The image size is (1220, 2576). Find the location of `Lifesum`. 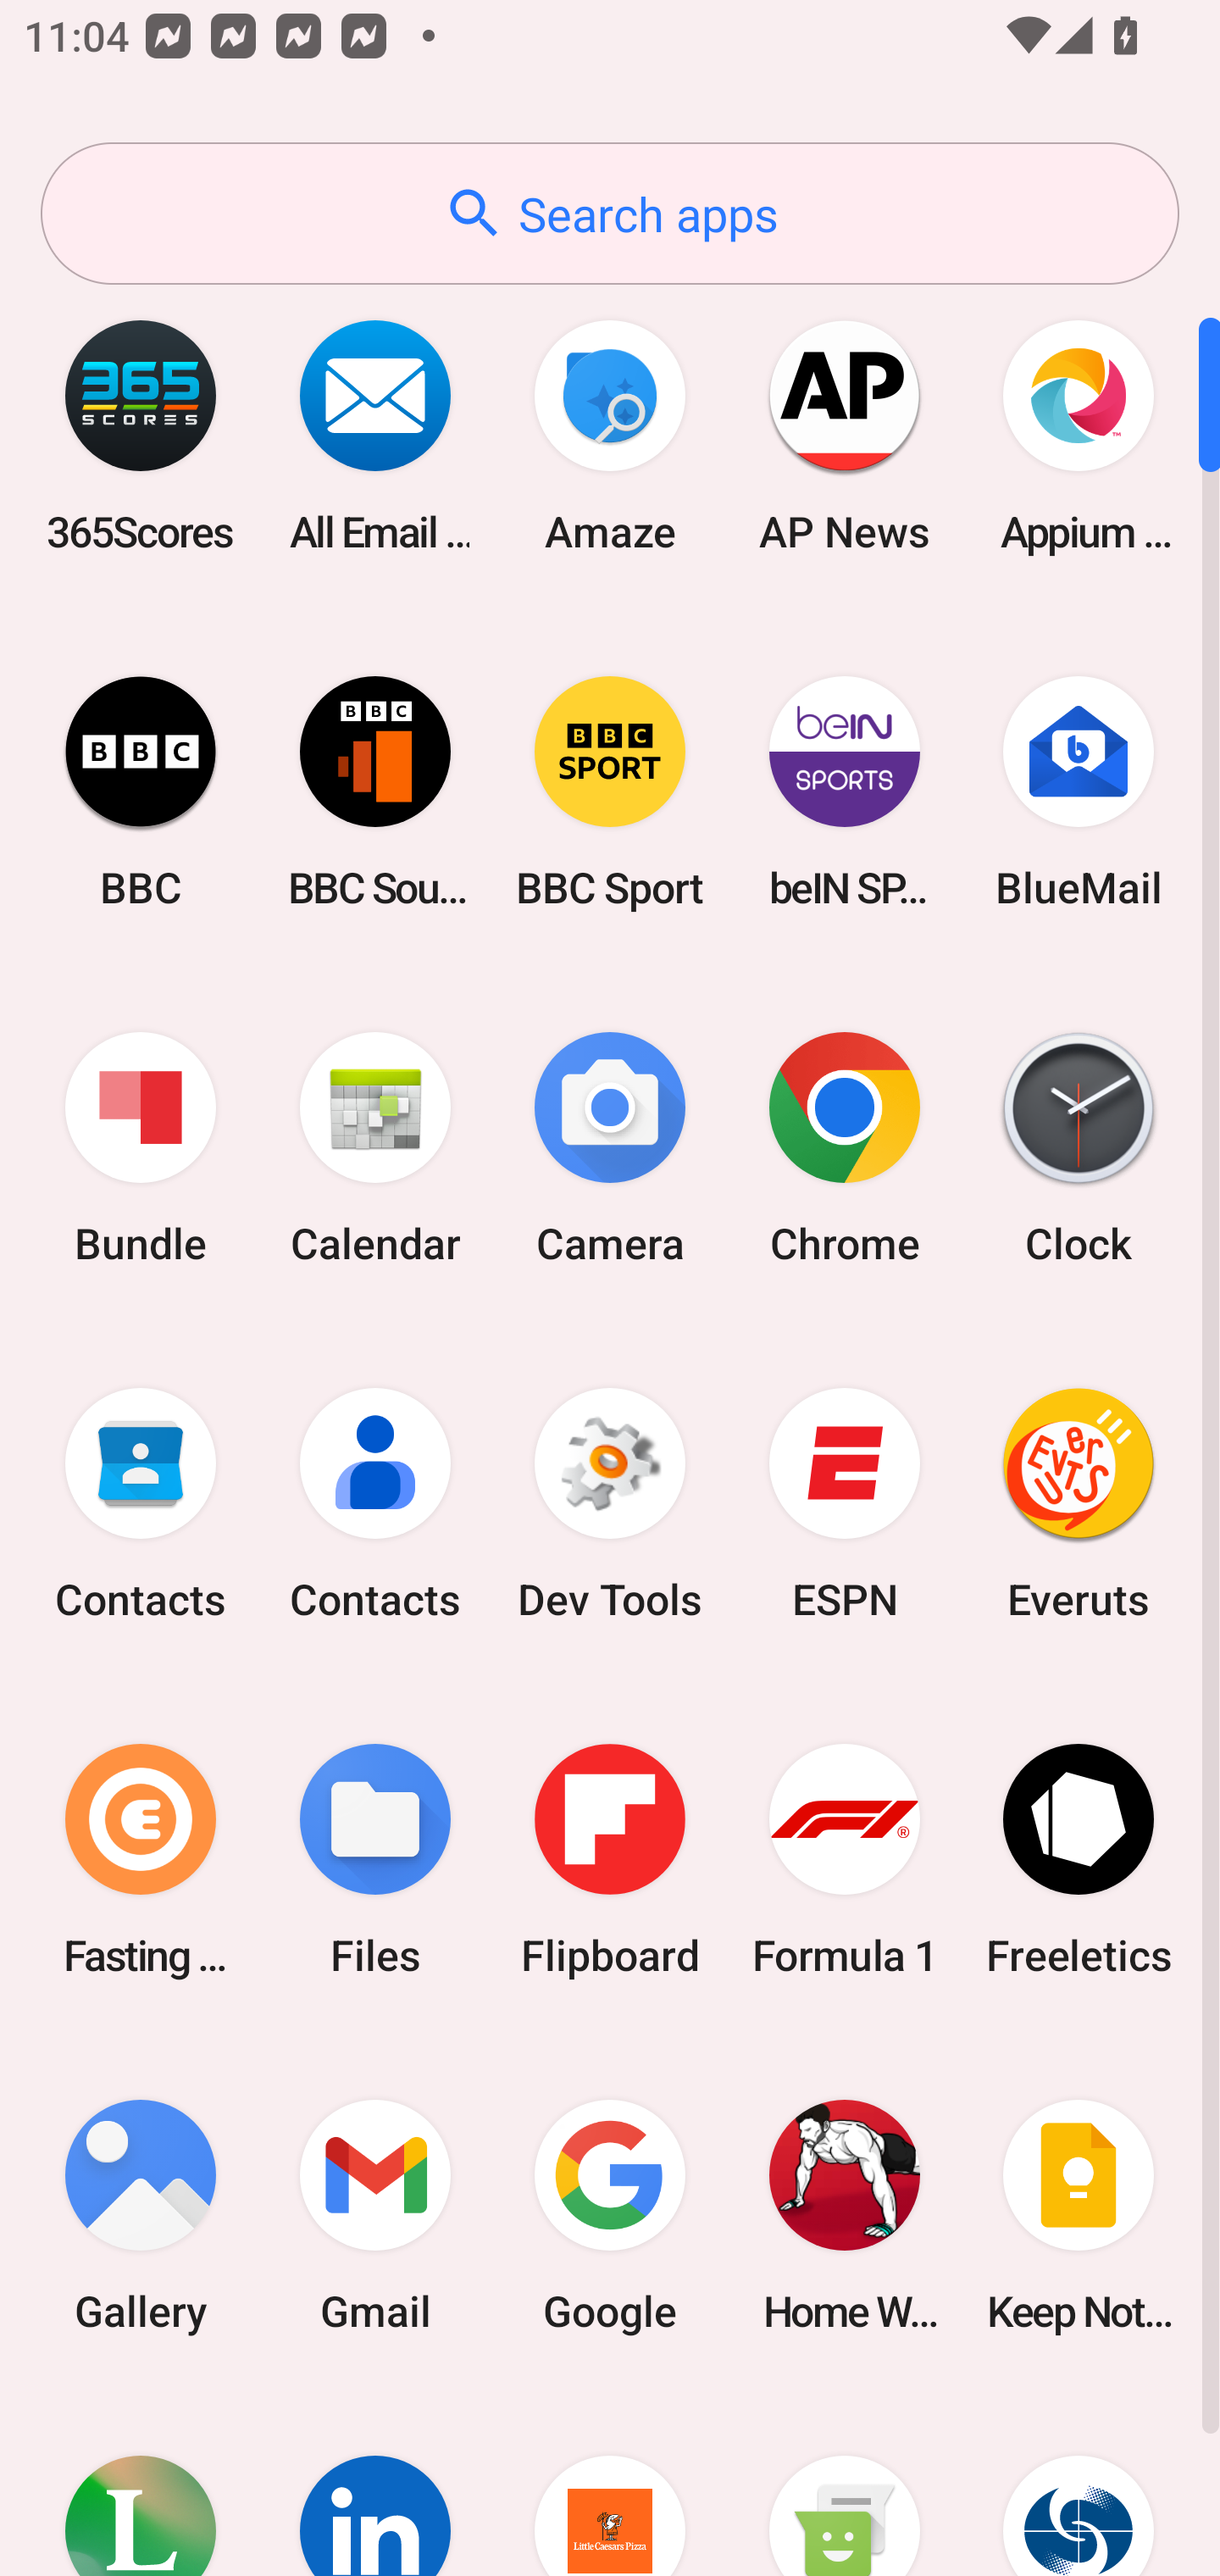

Lifesum is located at coordinates (141, 2484).